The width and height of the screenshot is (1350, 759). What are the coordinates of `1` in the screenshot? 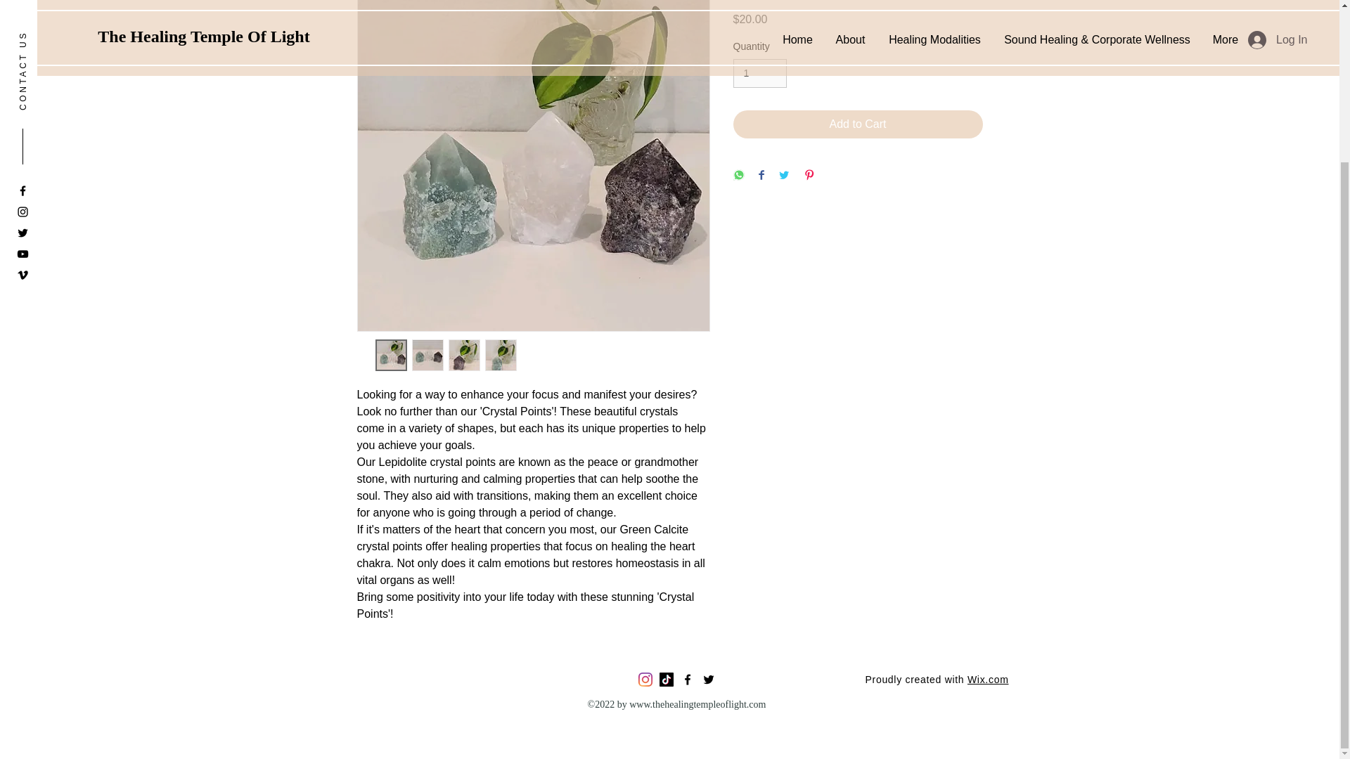 It's located at (759, 73).